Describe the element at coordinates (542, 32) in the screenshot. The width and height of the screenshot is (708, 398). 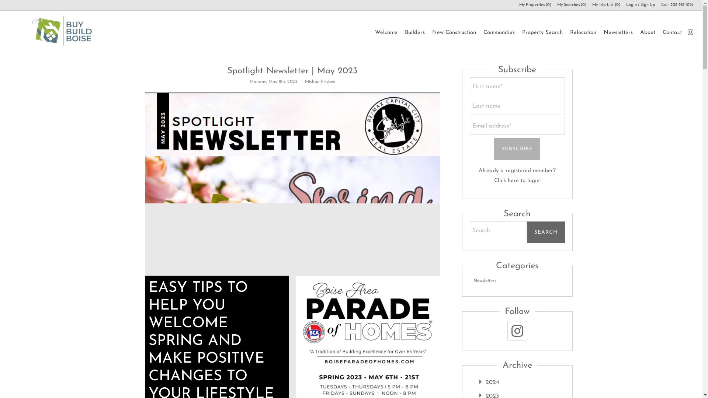
I see `Property Search` at that location.